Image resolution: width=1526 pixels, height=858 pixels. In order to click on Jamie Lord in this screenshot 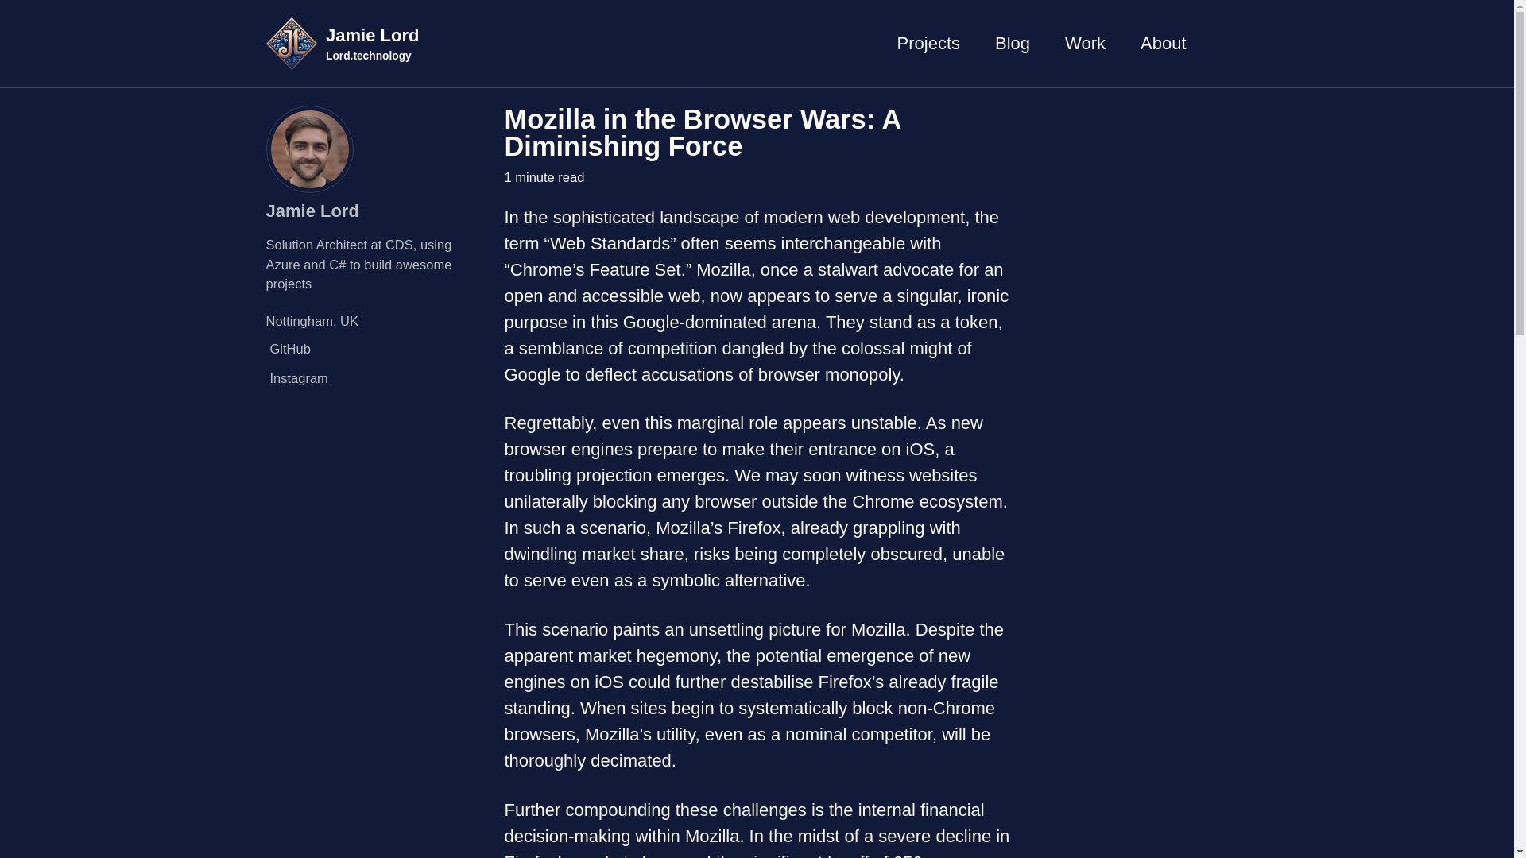, I will do `click(312, 210)`.